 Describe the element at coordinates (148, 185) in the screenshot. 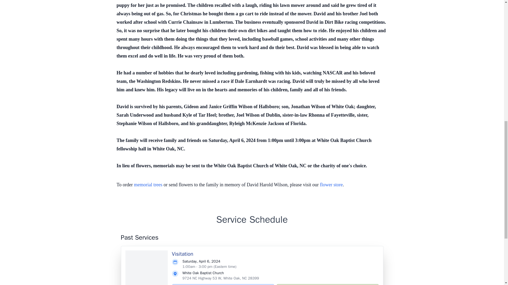

I see `memorial trees` at that location.